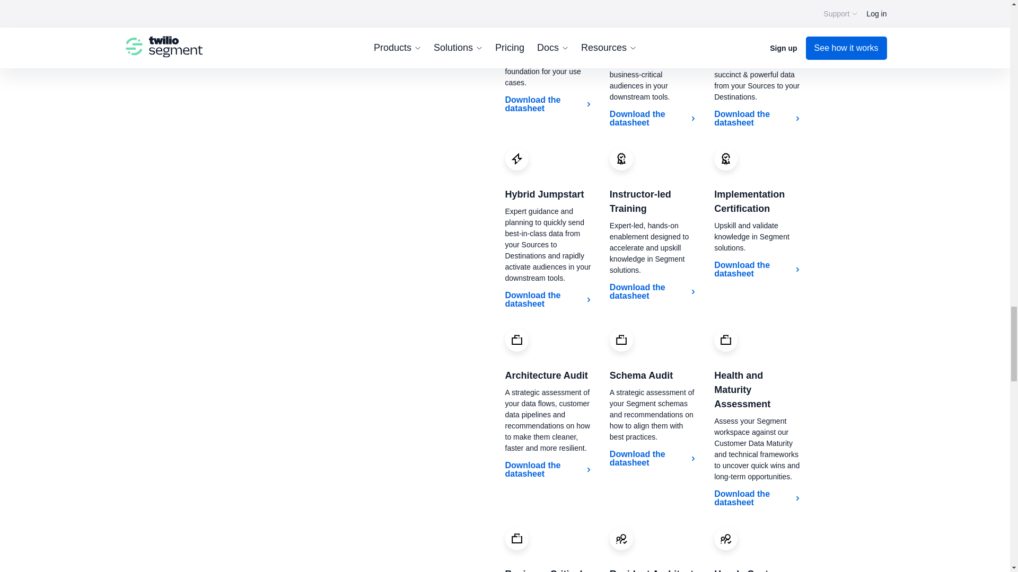 The width and height of the screenshot is (1018, 572). I want to click on Download the datasheet, so click(548, 300).